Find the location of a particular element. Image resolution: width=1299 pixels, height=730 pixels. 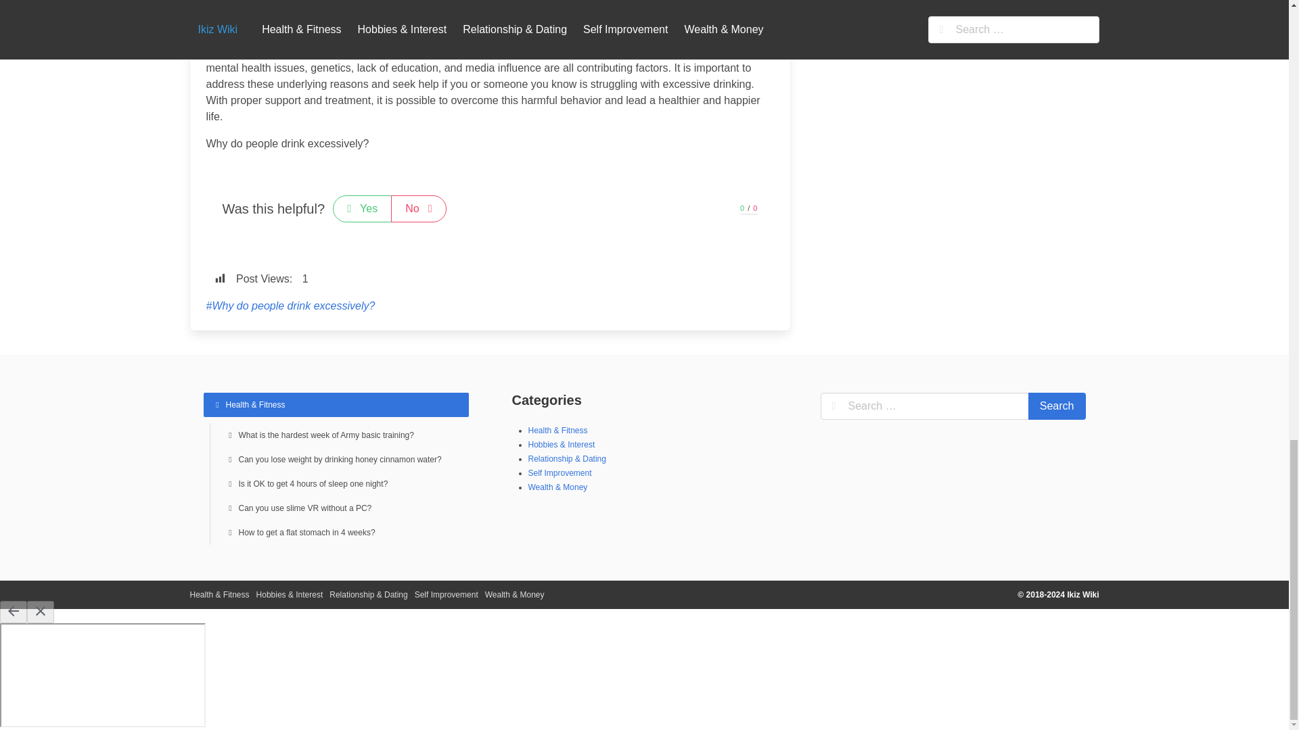

Yes is located at coordinates (362, 209).